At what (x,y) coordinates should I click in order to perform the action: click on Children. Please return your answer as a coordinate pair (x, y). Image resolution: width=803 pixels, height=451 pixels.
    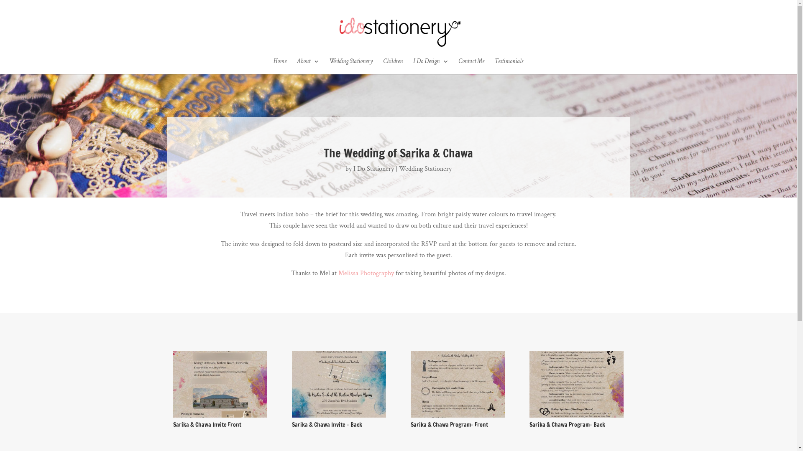
    Looking at the image, I should click on (393, 66).